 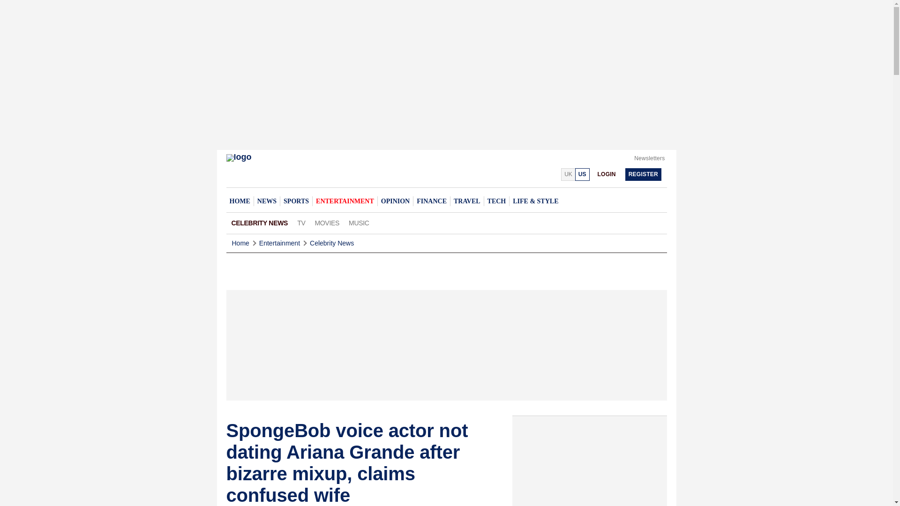 I want to click on Home, so click(x=240, y=243).